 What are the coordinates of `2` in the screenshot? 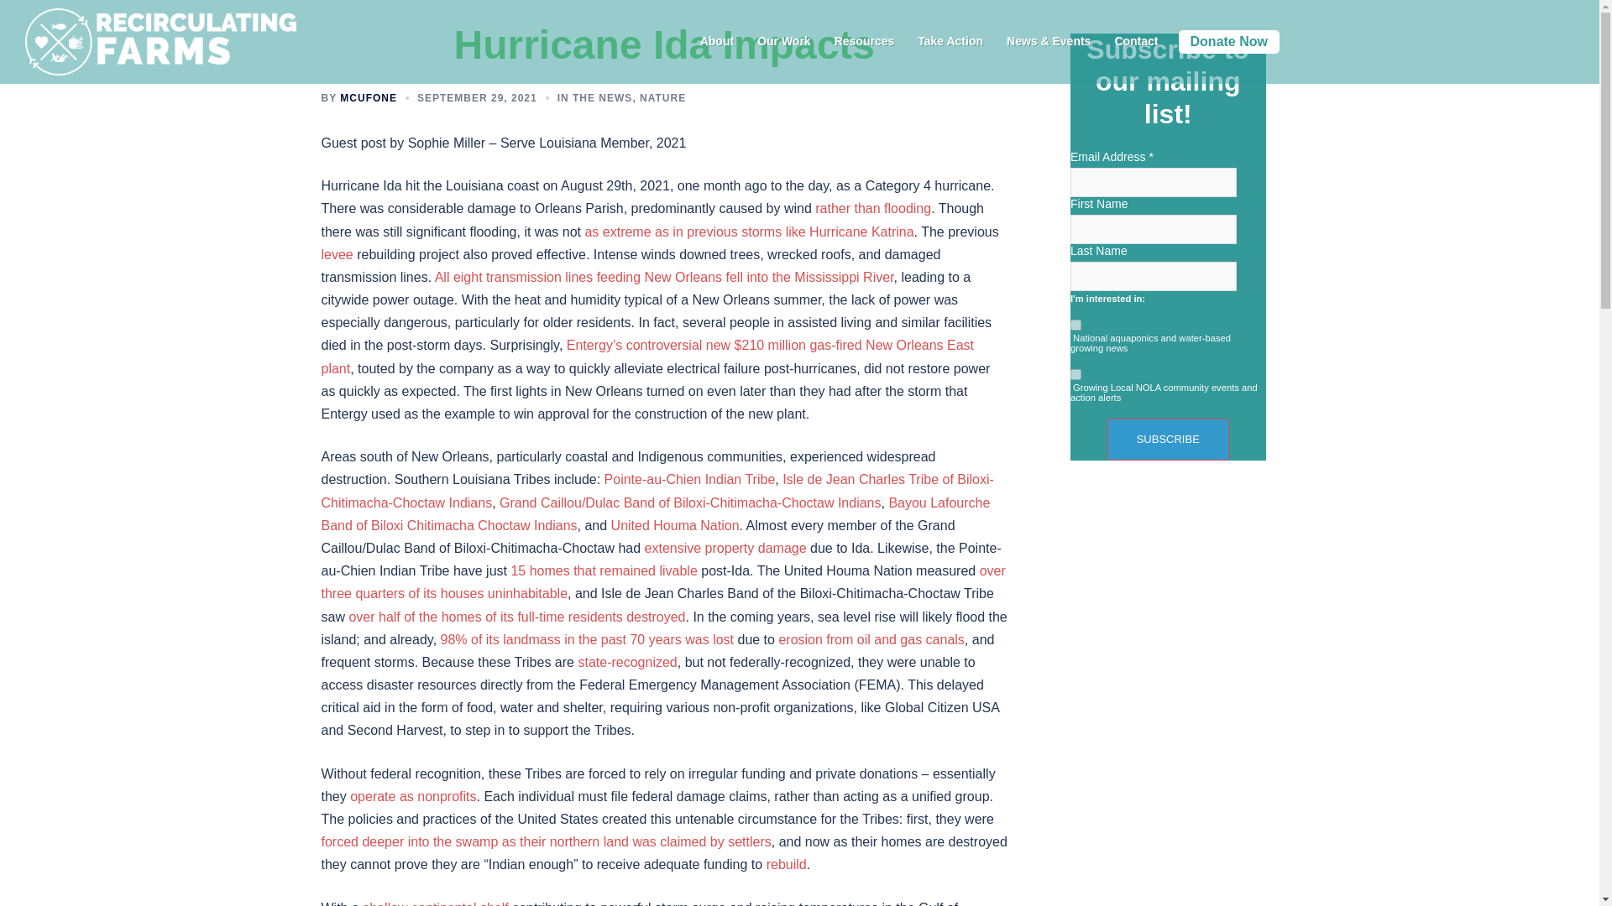 It's located at (1076, 374).